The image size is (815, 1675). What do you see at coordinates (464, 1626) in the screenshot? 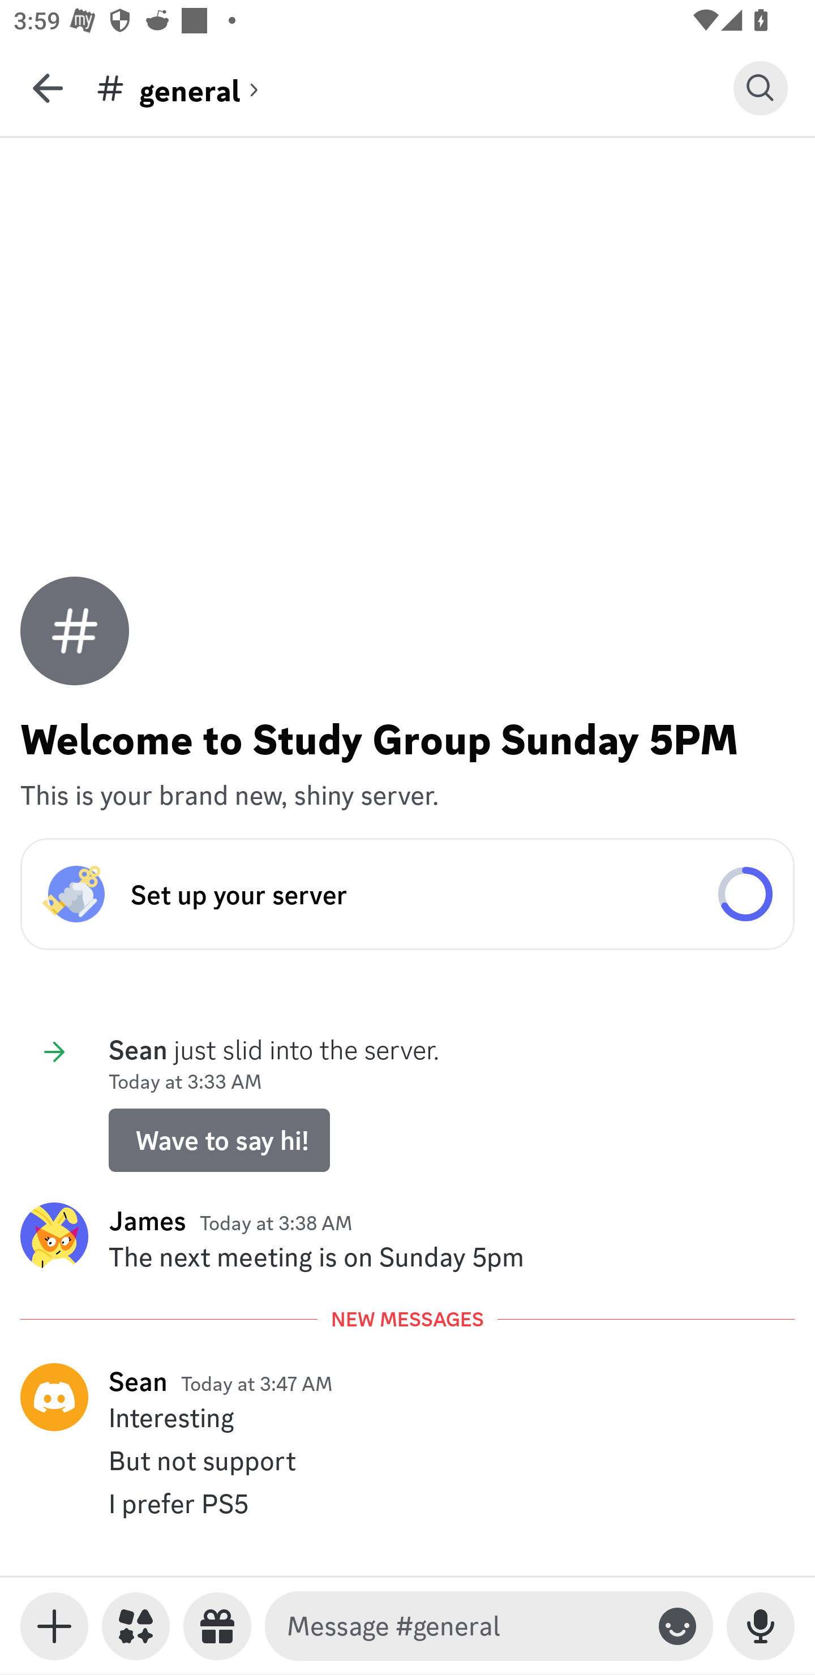
I see `Message #general` at bounding box center [464, 1626].